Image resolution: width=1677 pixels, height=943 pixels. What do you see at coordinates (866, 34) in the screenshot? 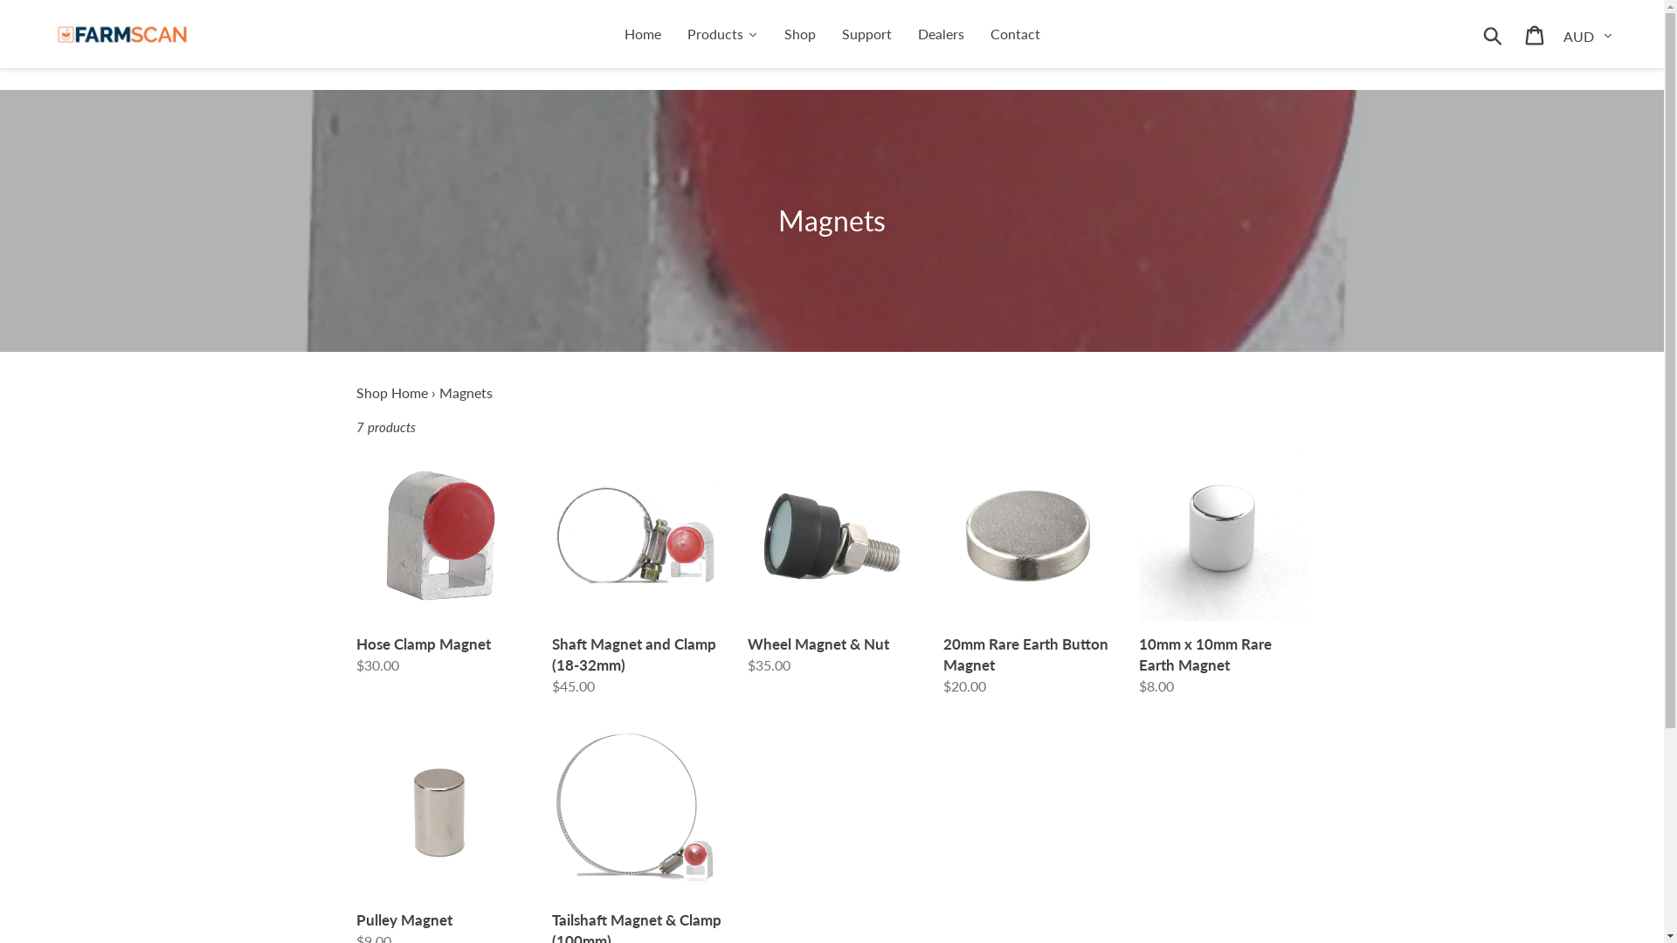
I see `Support` at bounding box center [866, 34].